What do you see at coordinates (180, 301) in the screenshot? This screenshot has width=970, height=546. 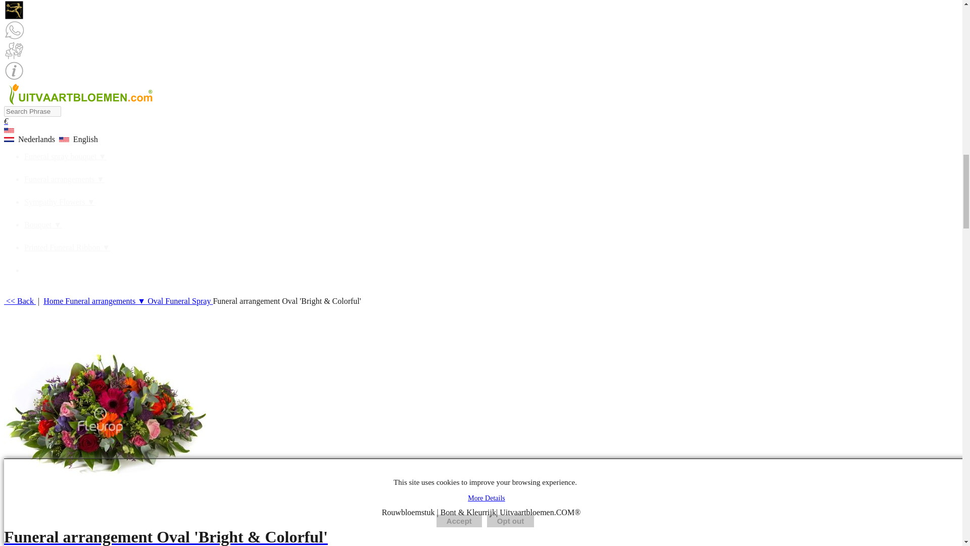 I see `Oval Funeral Spray` at bounding box center [180, 301].